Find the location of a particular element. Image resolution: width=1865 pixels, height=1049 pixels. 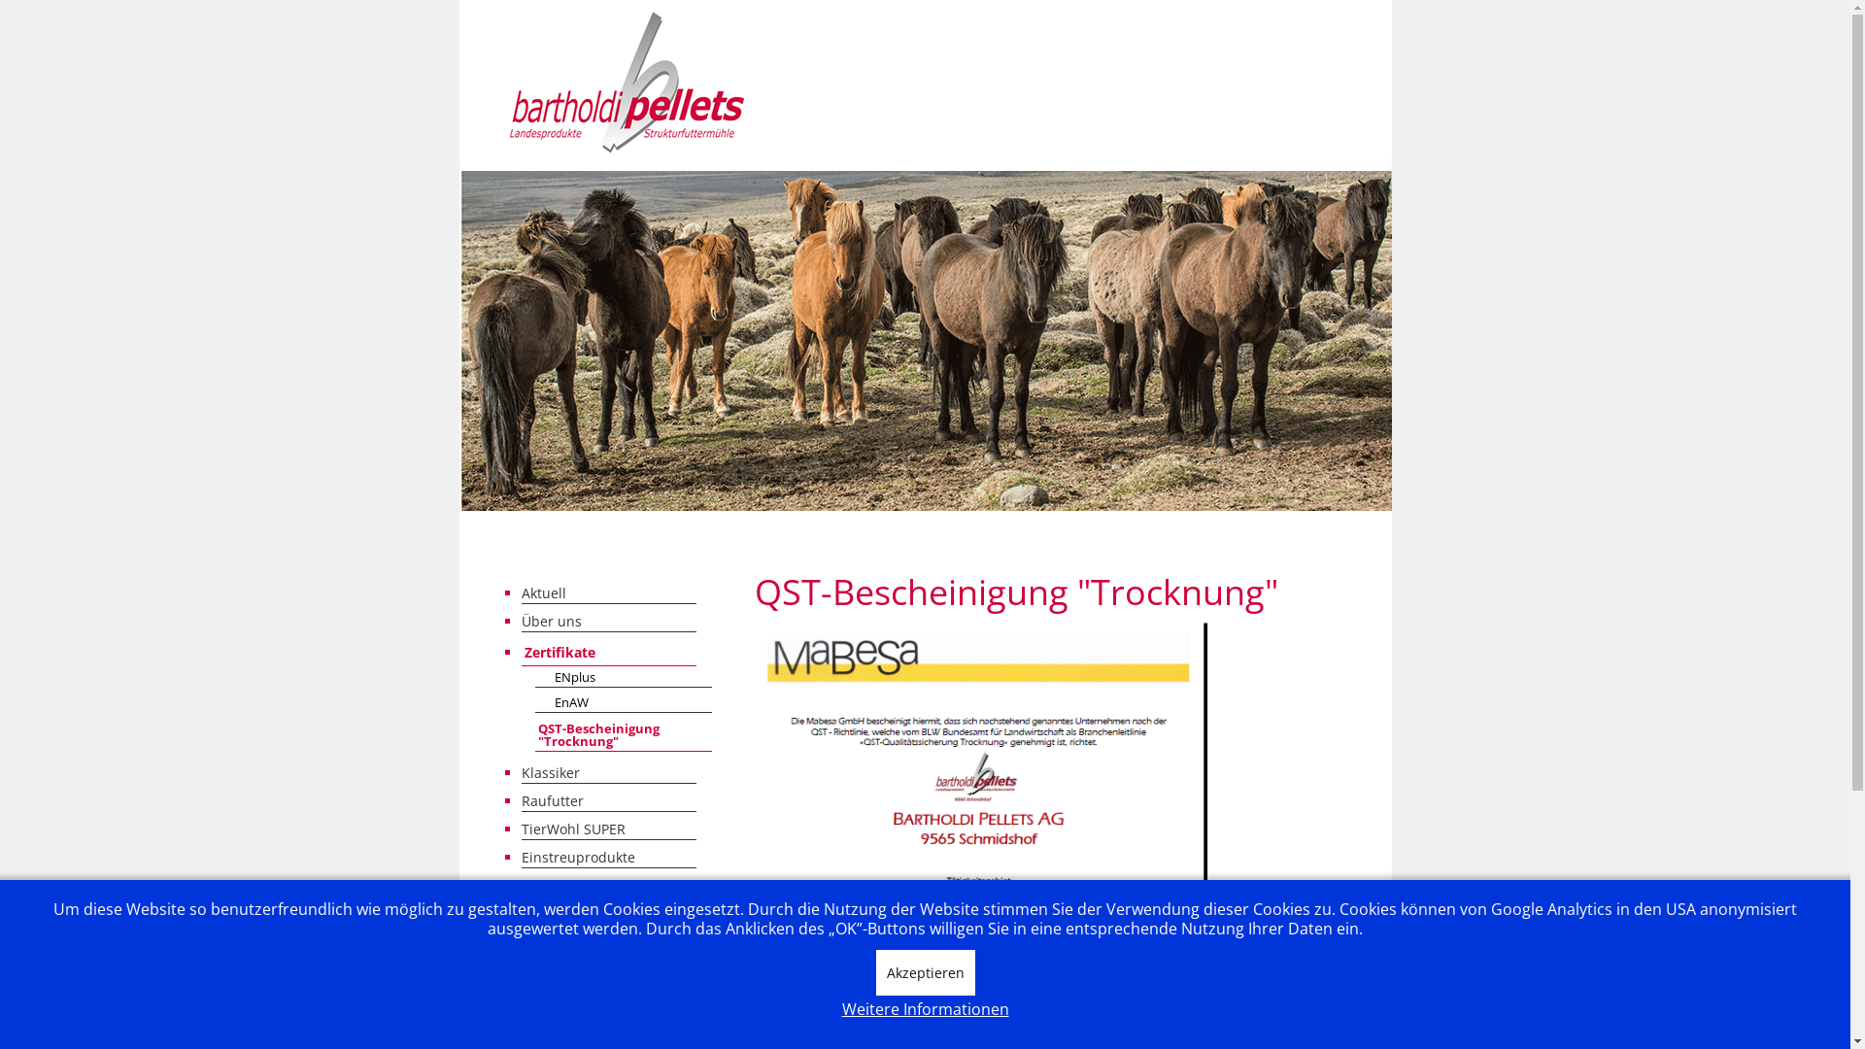

Gartenbau is located at coordinates (608, 970).